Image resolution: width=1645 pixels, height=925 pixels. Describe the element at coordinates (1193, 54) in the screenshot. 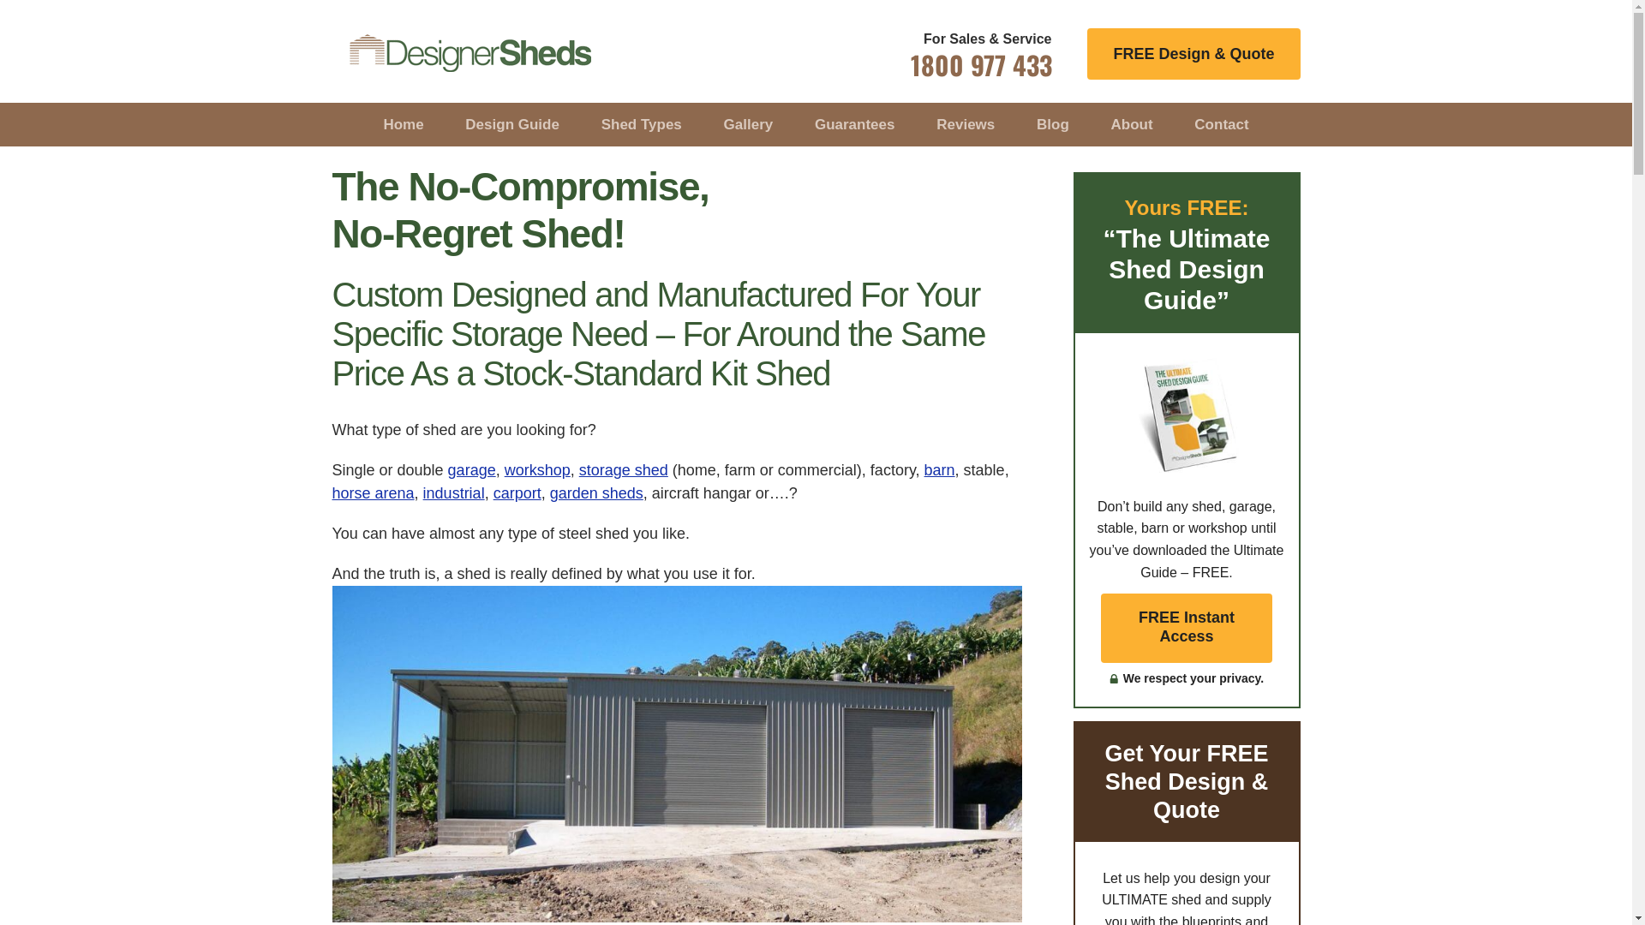

I see `FREE Design & Quote` at that location.